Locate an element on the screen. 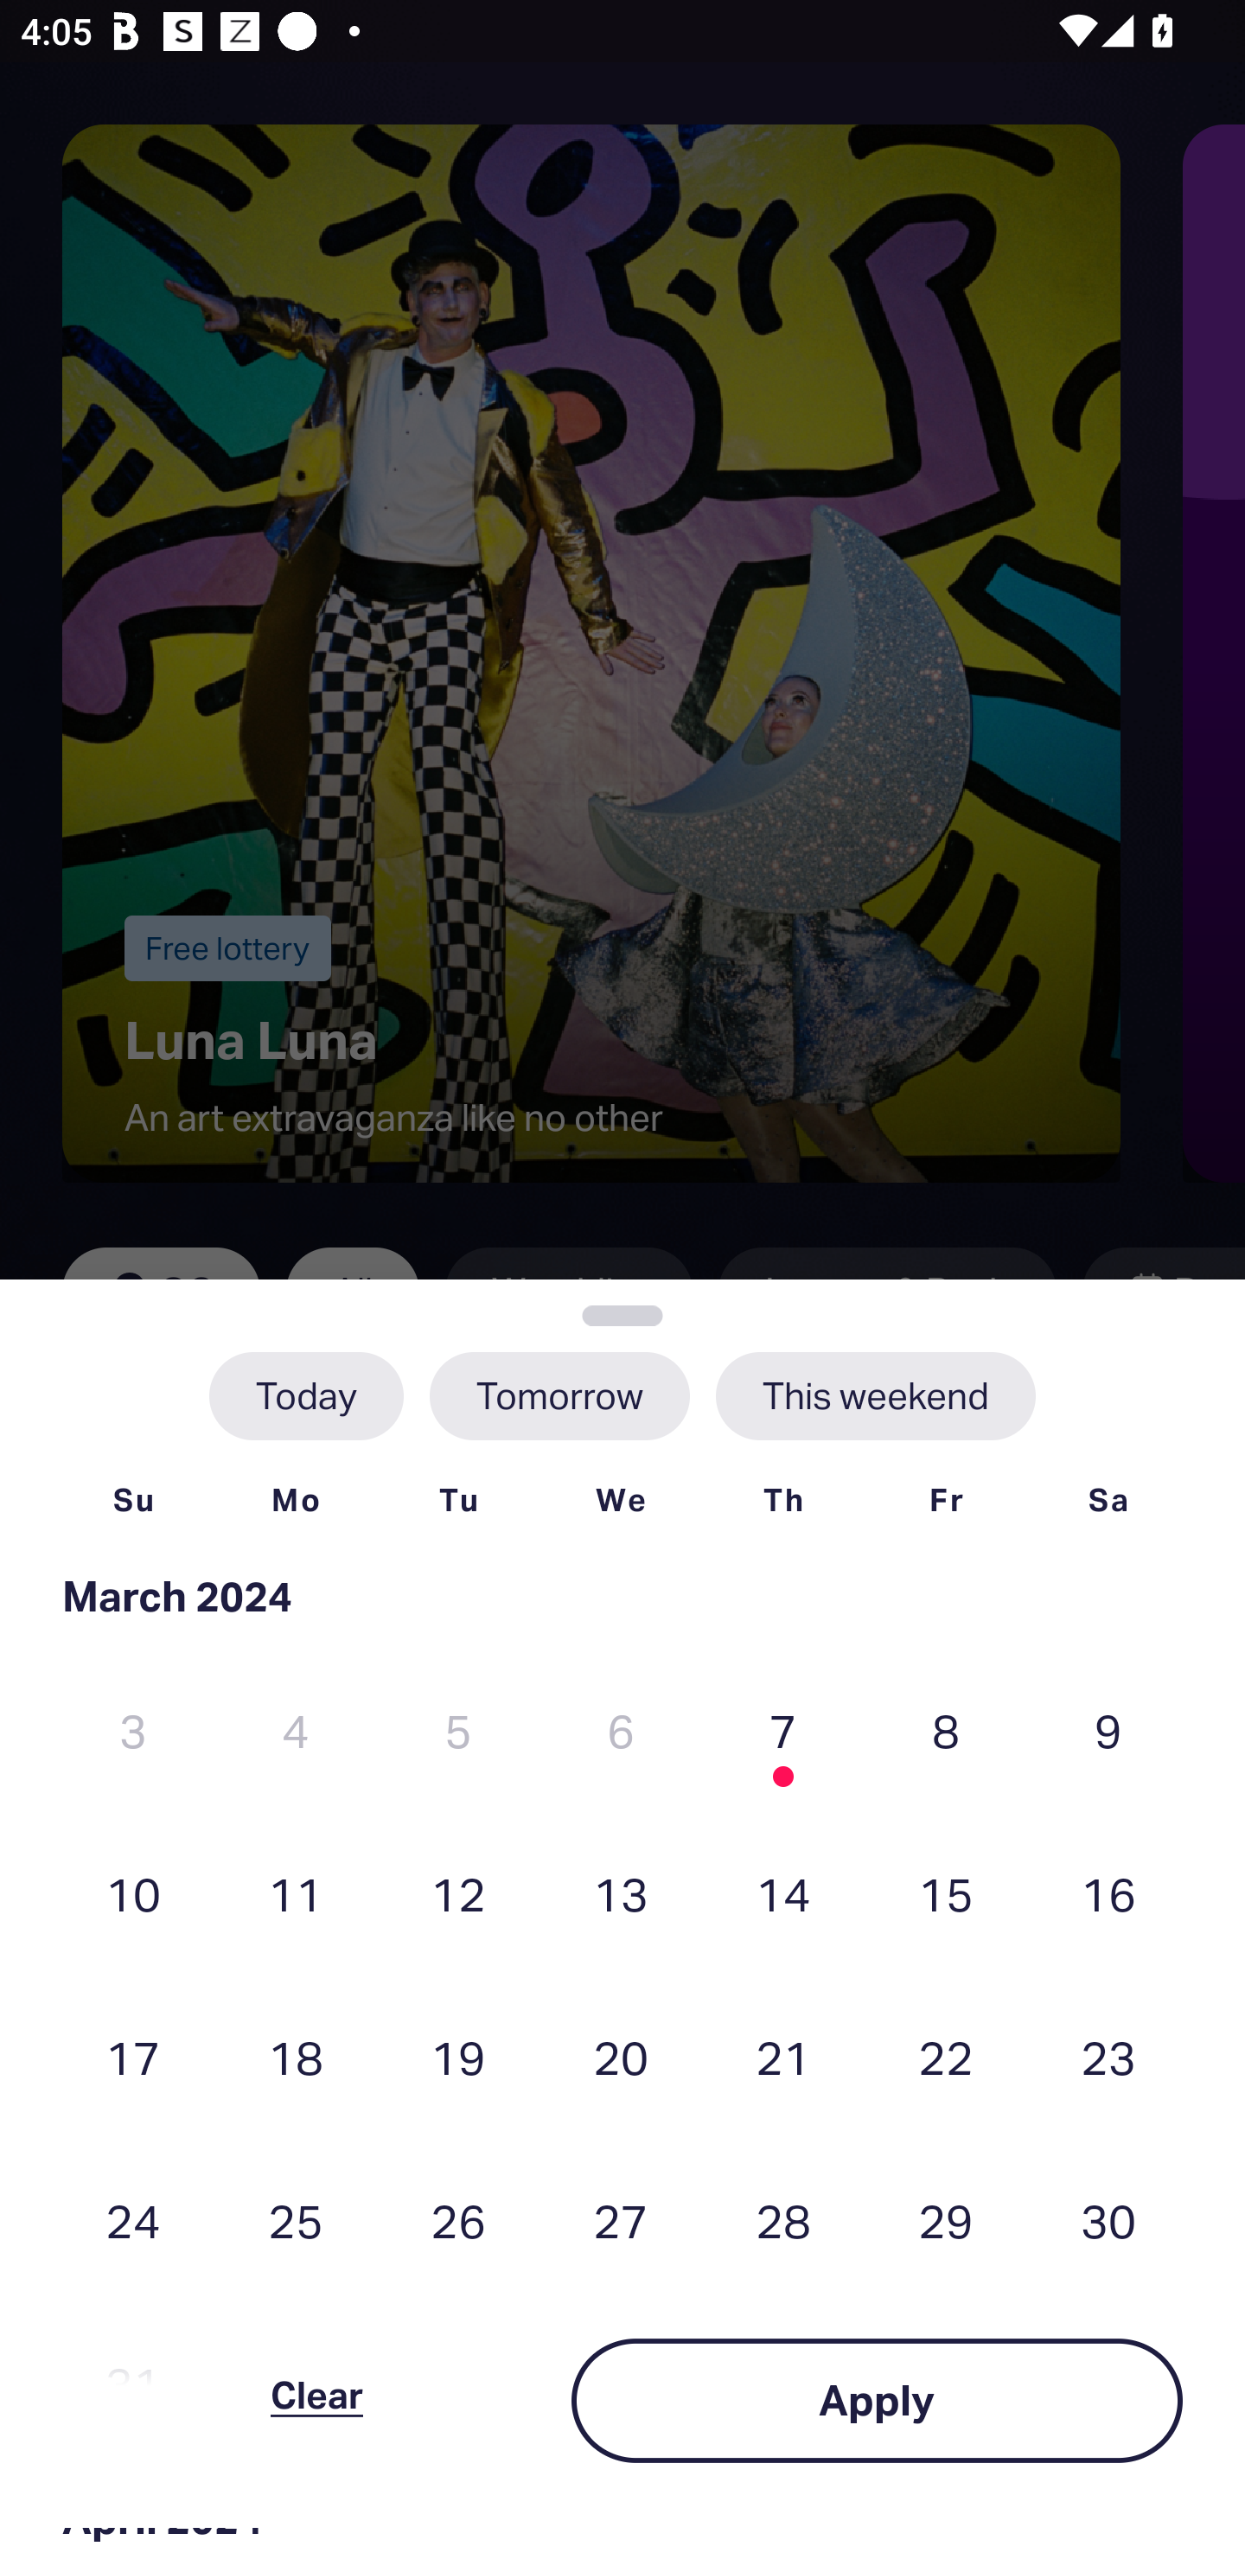 The image size is (1245, 2559). 3 is located at coordinates (133, 1731).